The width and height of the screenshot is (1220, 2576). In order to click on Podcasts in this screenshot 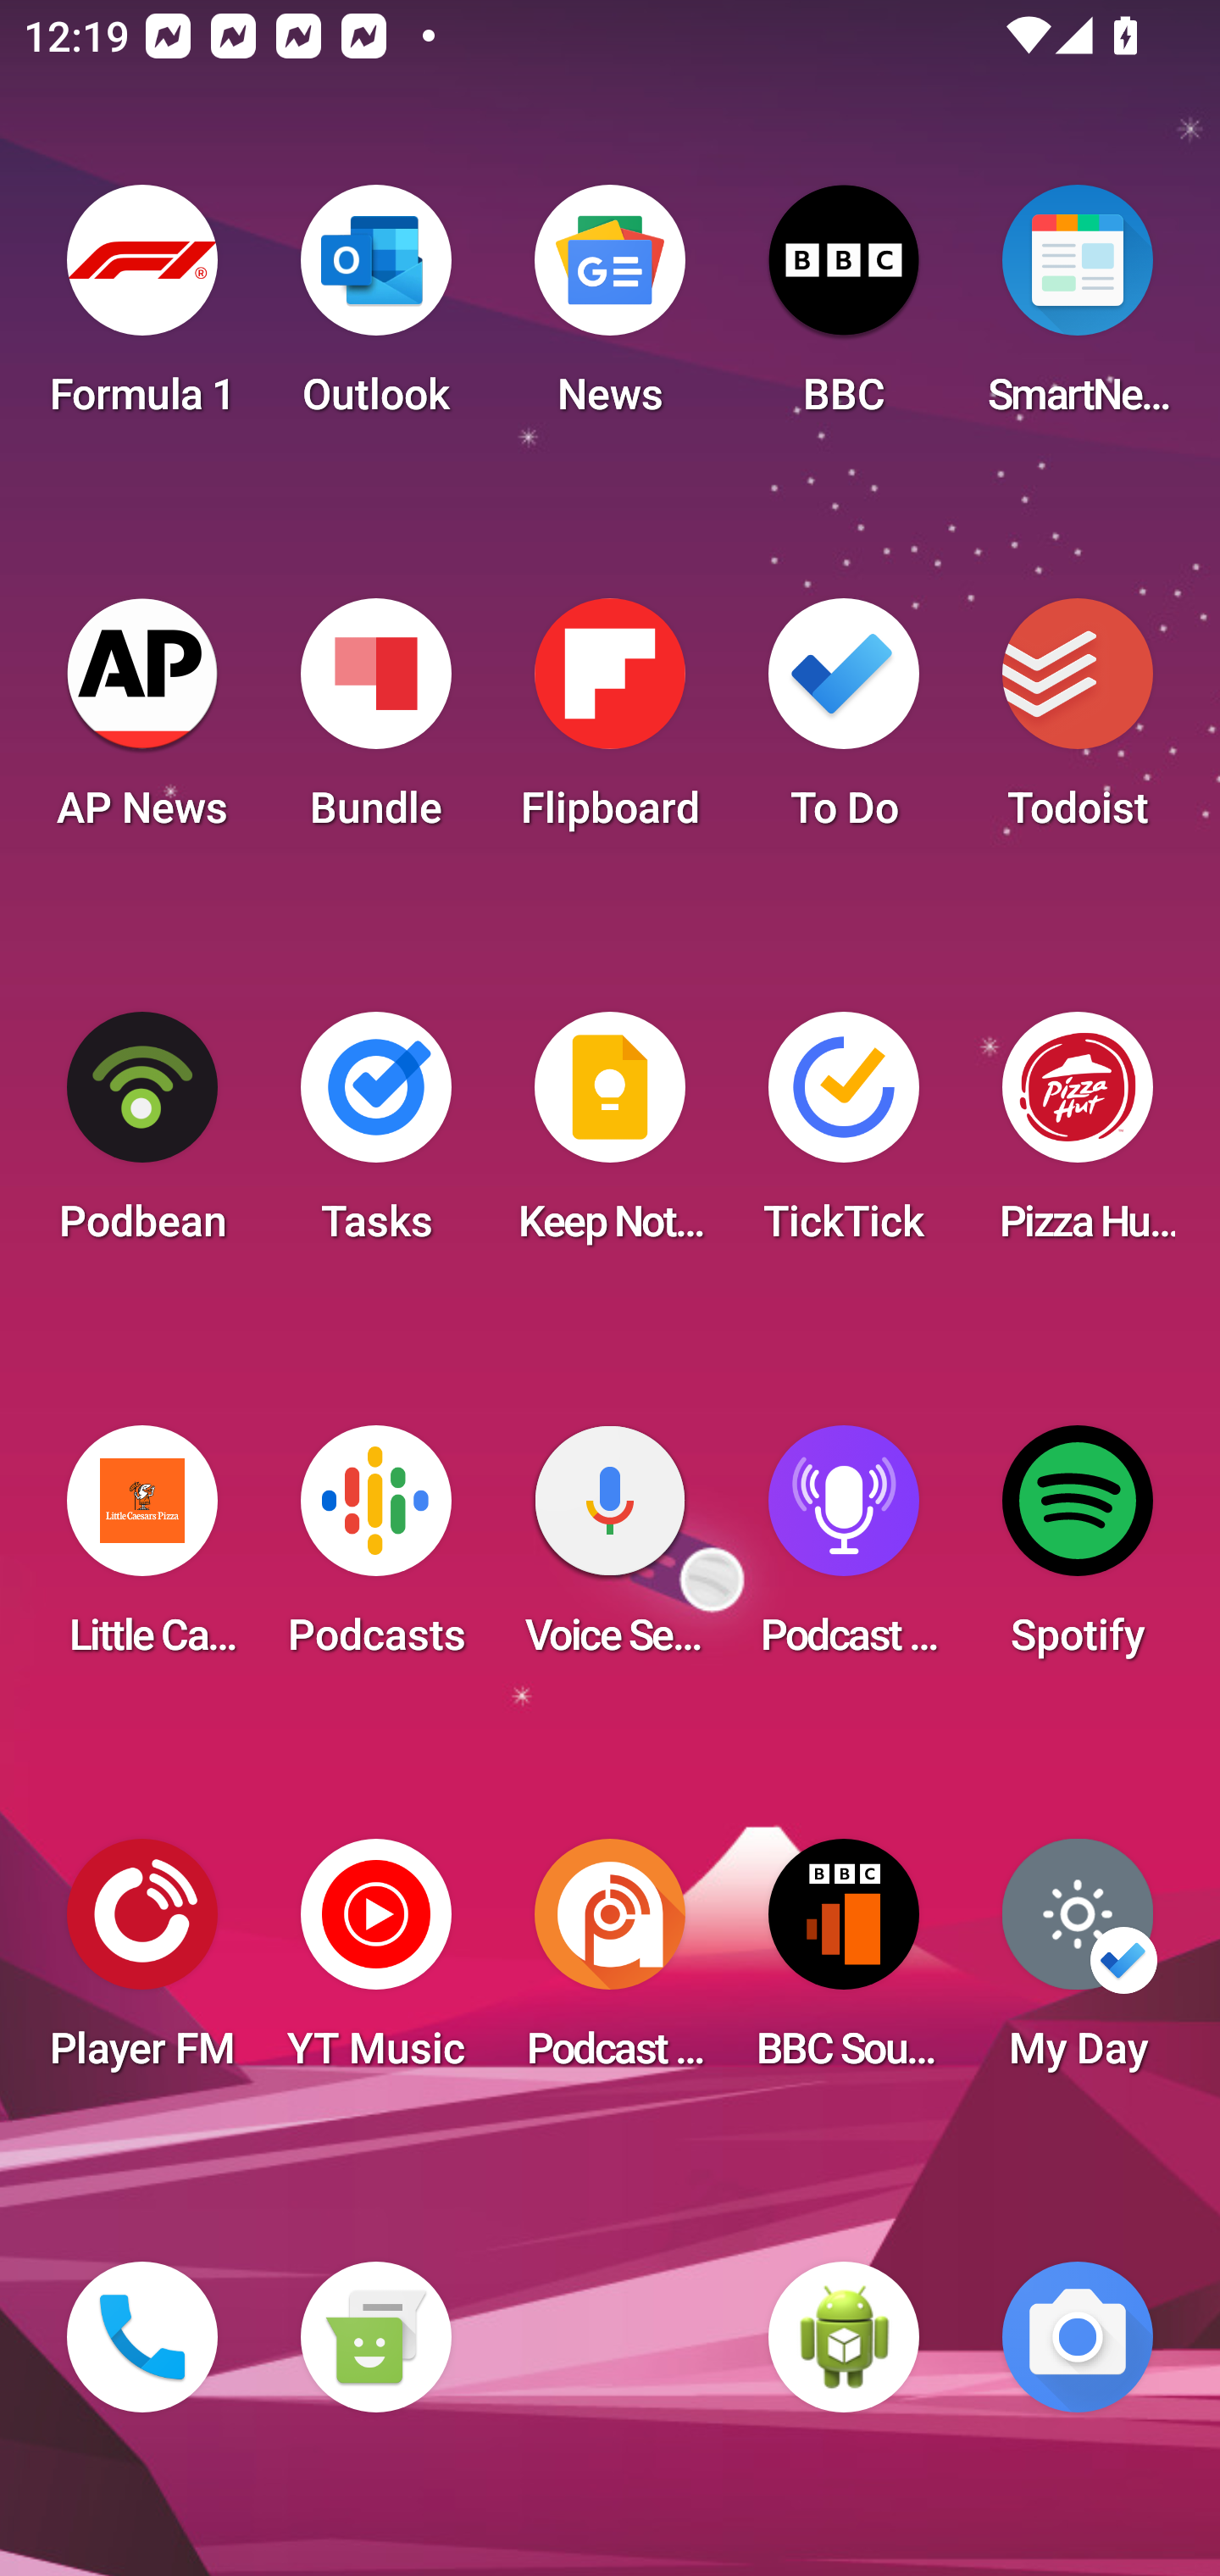, I will do `click(375, 1551)`.